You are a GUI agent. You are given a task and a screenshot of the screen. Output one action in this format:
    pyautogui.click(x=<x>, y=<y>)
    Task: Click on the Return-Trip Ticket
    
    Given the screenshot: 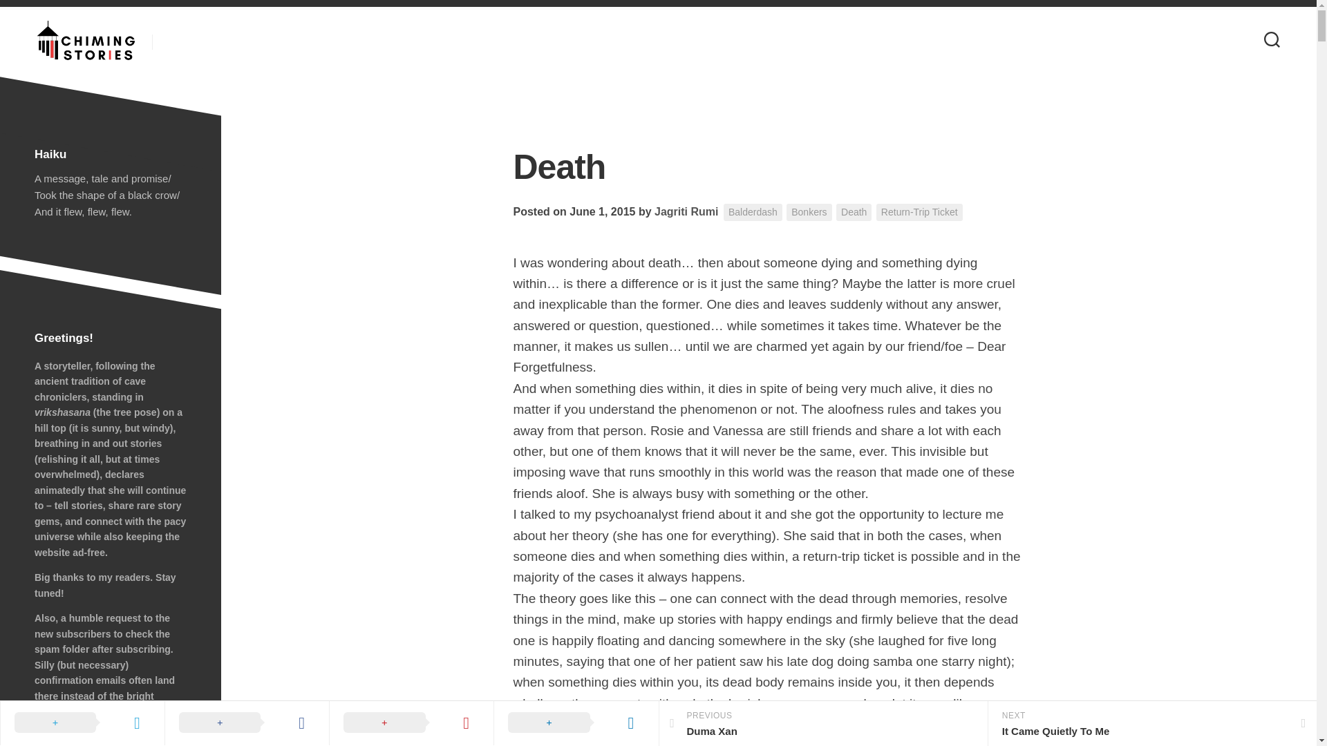 What is the action you would take?
    pyautogui.click(x=919, y=211)
    